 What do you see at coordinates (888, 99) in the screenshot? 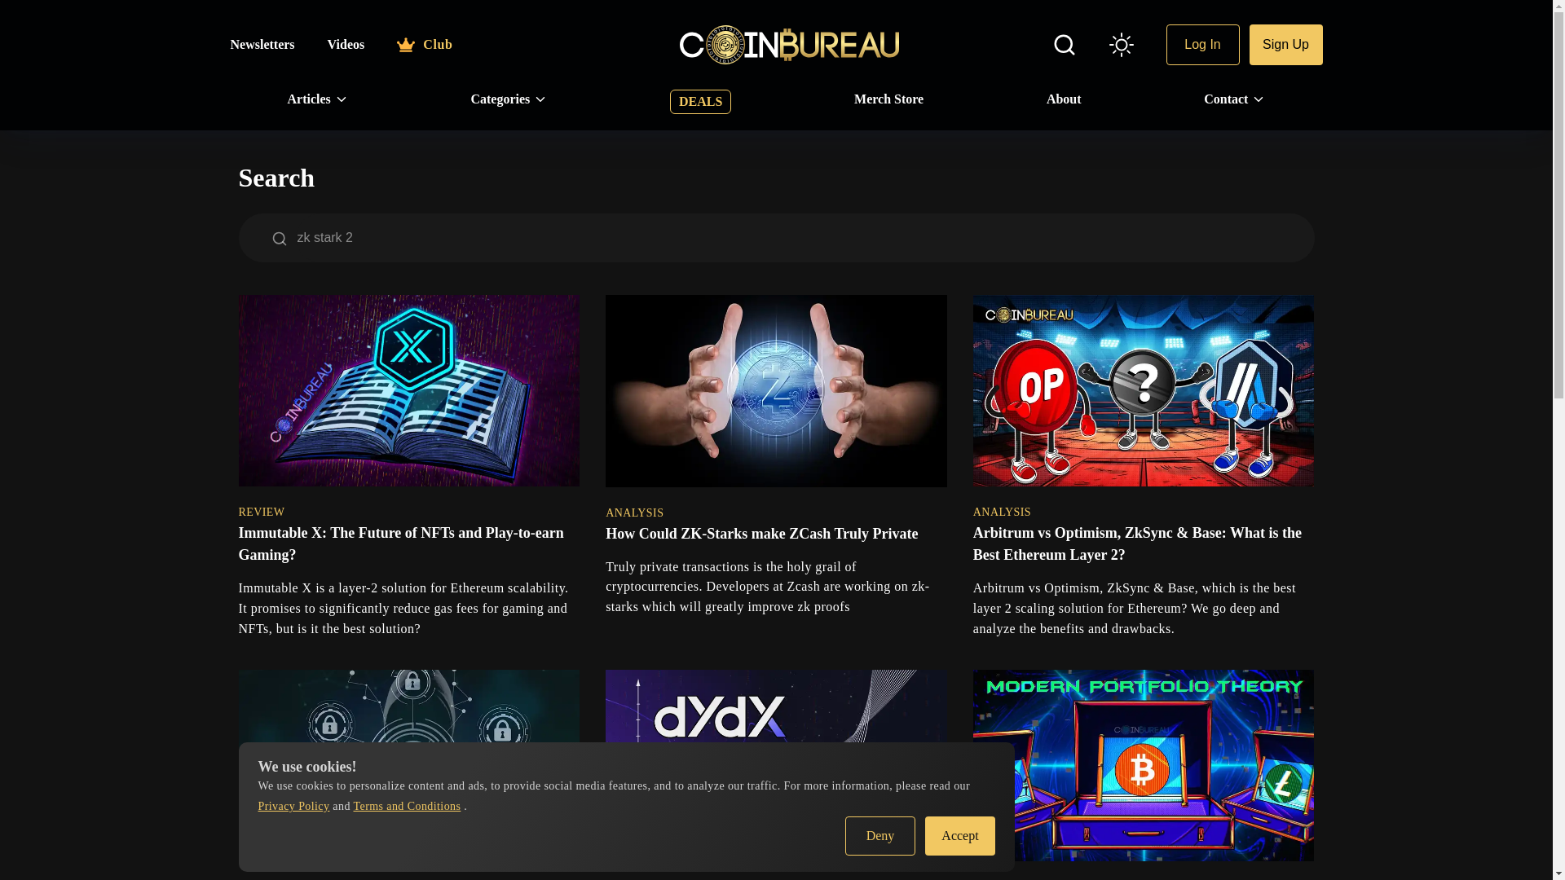
I see `Merch Store` at bounding box center [888, 99].